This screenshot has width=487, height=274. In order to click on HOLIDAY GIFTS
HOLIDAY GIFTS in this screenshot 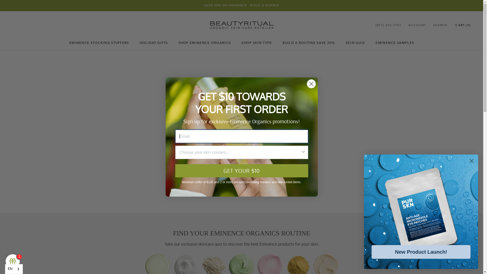, I will do `click(154, 43)`.